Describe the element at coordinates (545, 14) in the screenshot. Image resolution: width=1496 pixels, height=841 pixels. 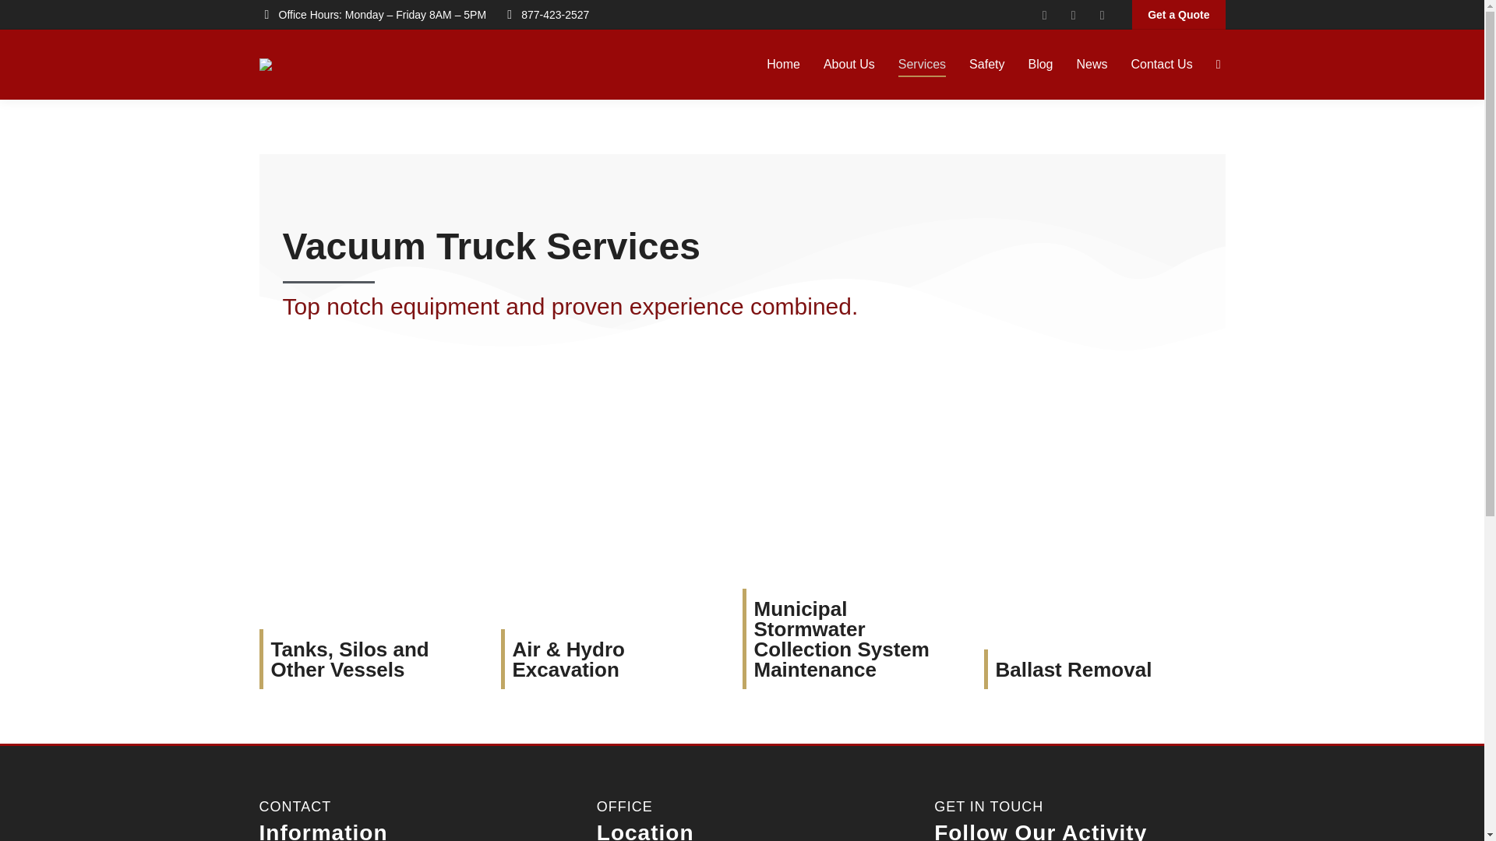
I see `877-423-2527` at that location.